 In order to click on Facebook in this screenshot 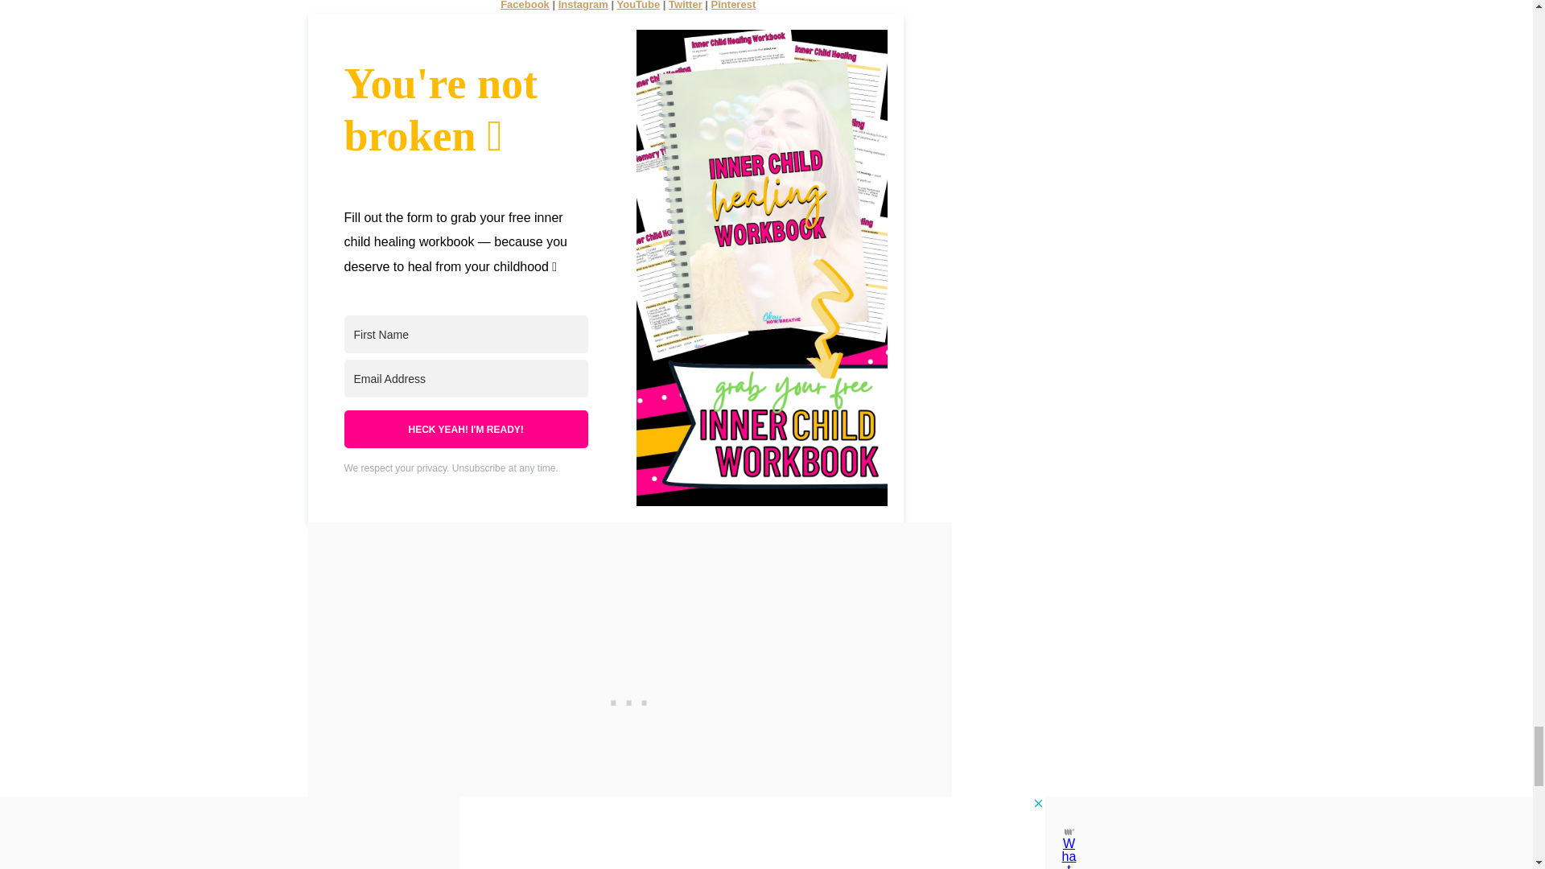, I will do `click(525, 5)`.